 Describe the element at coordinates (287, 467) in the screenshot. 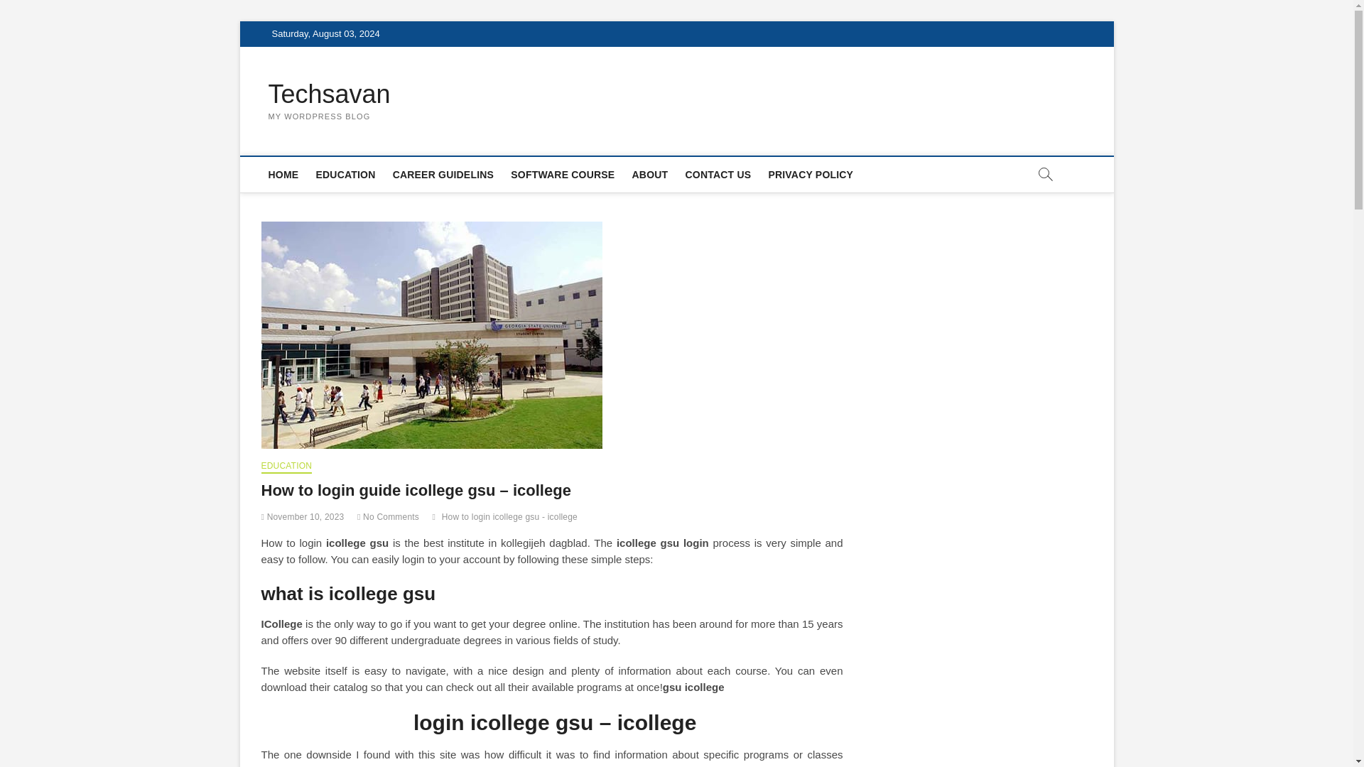

I see `EDUCATION` at that location.